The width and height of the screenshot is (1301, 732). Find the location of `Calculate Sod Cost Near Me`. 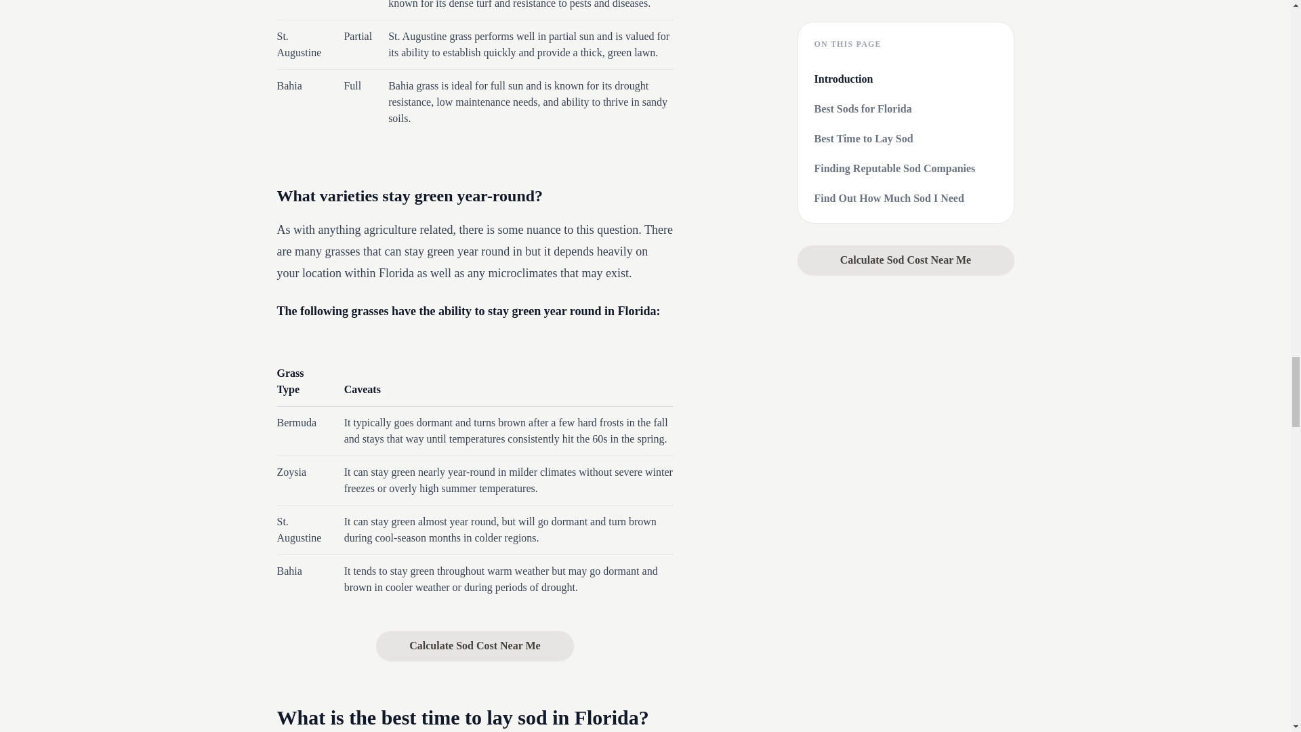

Calculate Sod Cost Near Me is located at coordinates (475, 645).